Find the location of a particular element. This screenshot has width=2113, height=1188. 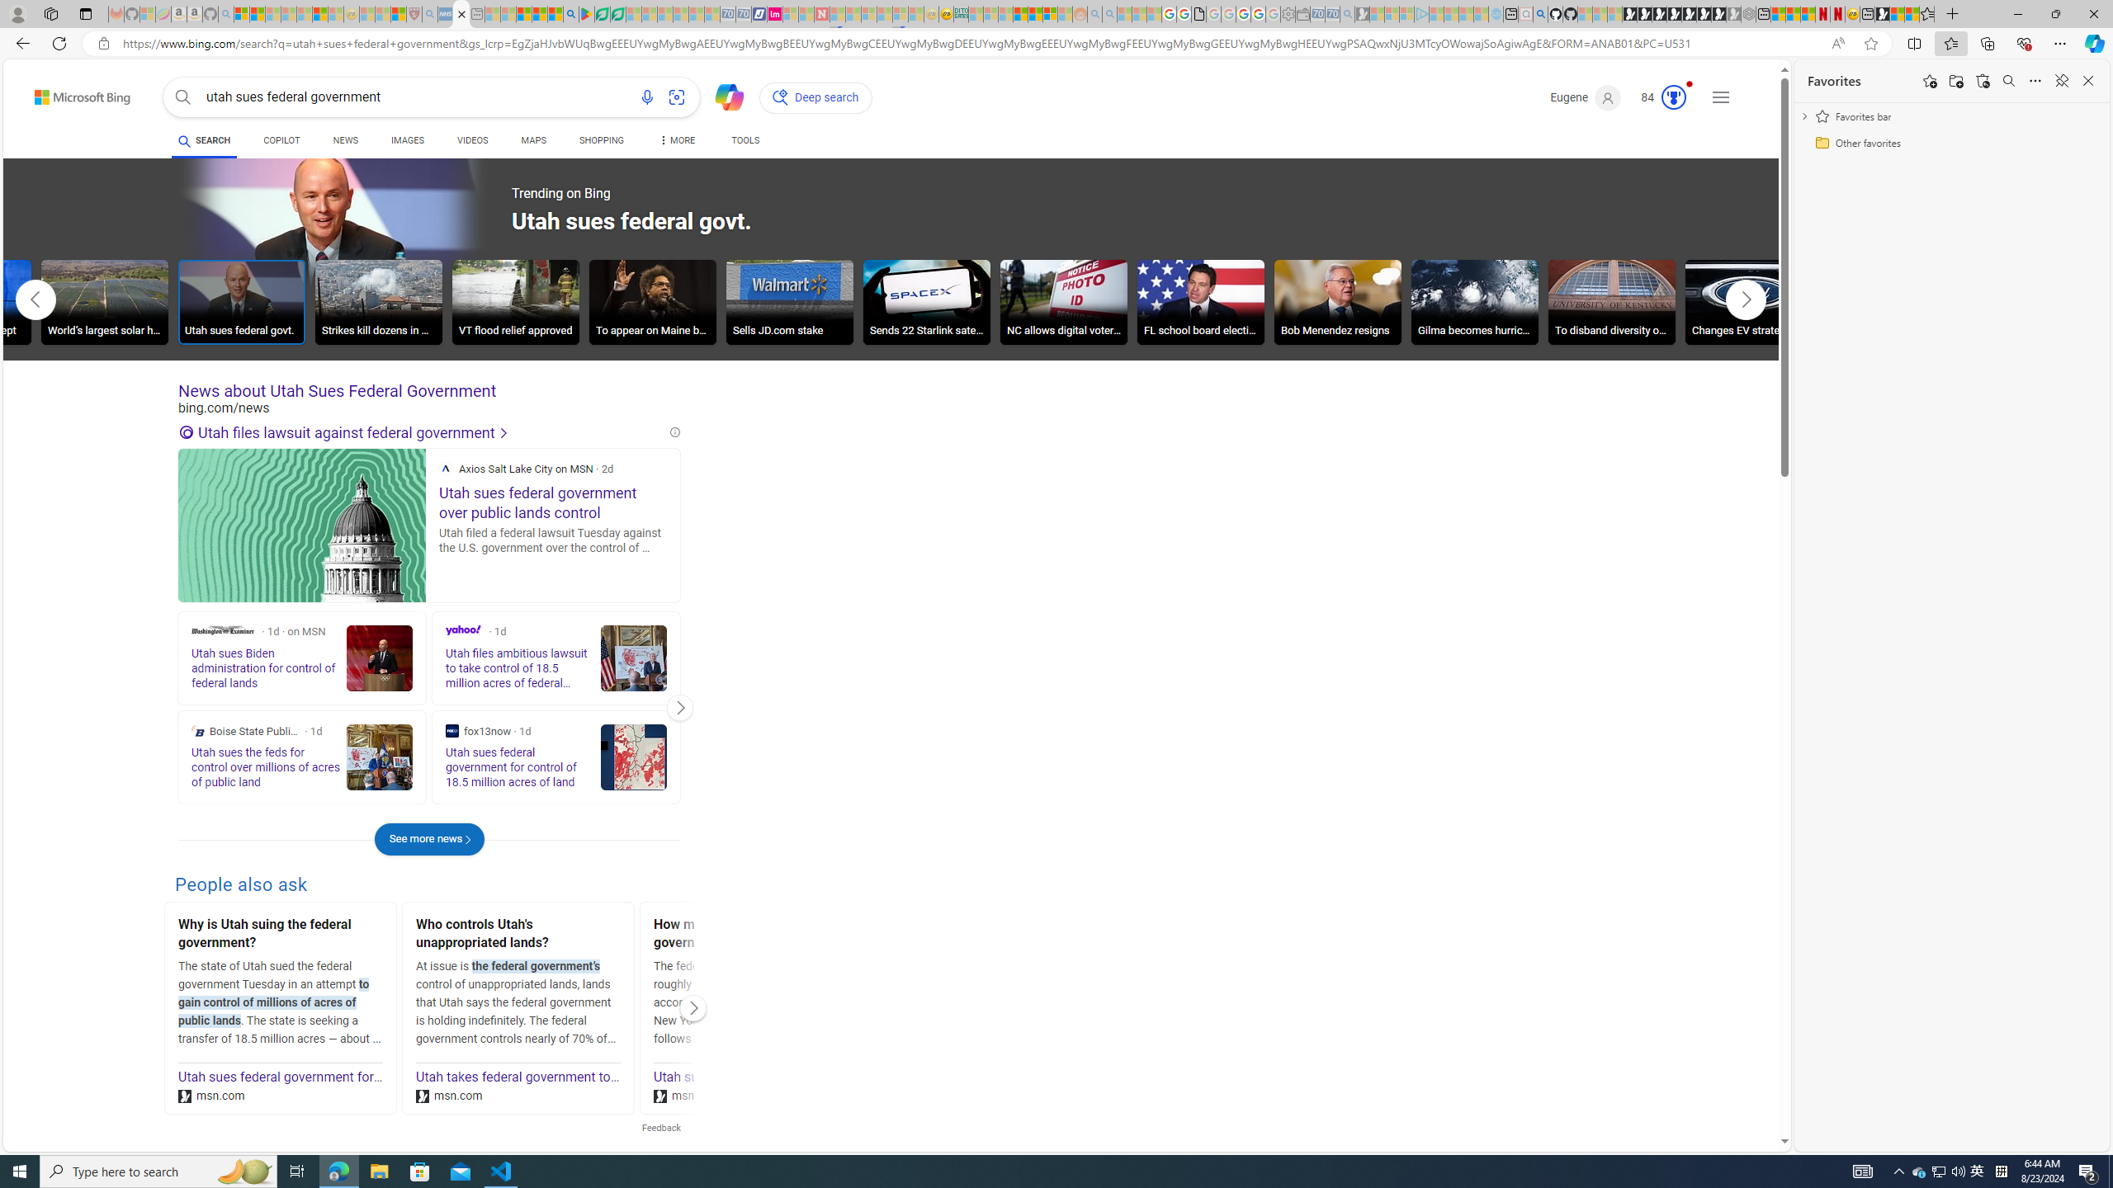

Add this page to favorites is located at coordinates (1930, 81).